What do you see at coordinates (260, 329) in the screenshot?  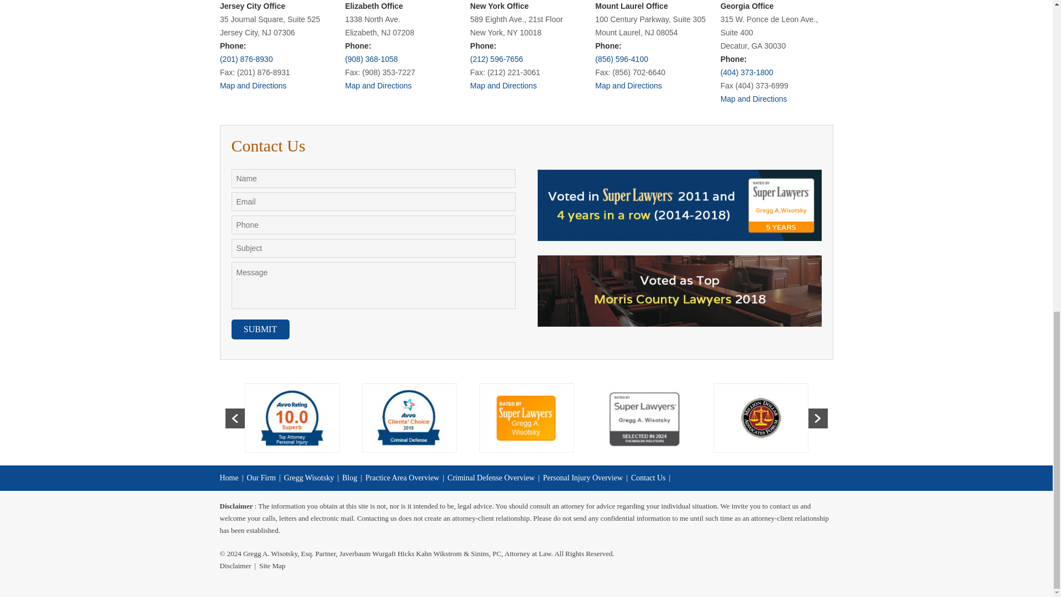 I see `Submit` at bounding box center [260, 329].